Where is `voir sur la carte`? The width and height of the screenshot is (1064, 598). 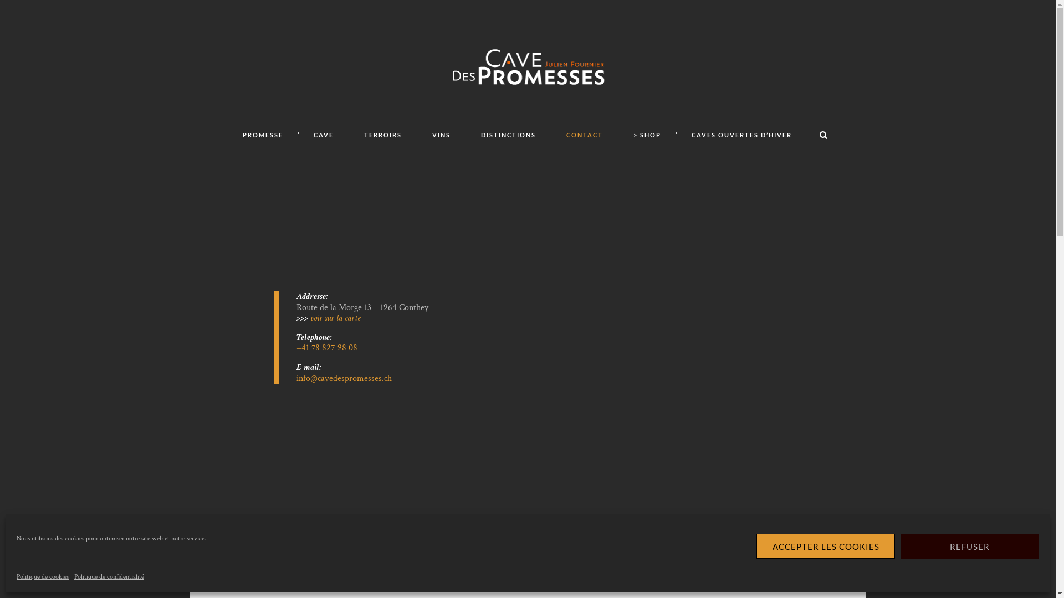
voir sur la carte is located at coordinates (336, 318).